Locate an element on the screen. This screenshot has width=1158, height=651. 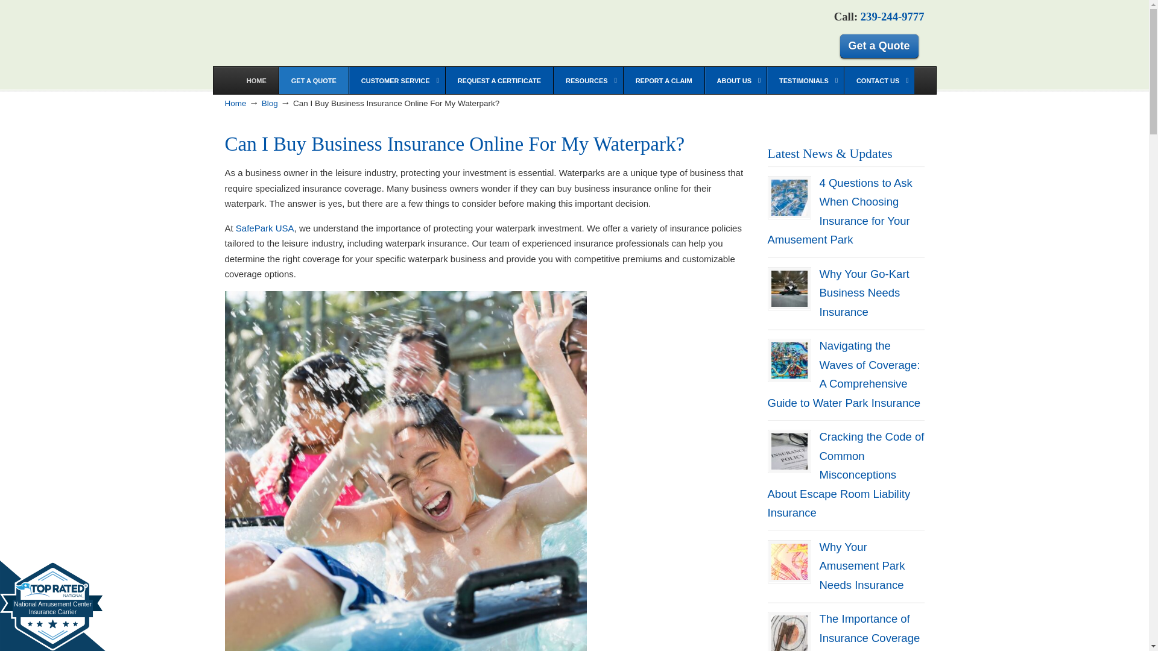
CUSTOMER SERVICE is located at coordinates (396, 80).